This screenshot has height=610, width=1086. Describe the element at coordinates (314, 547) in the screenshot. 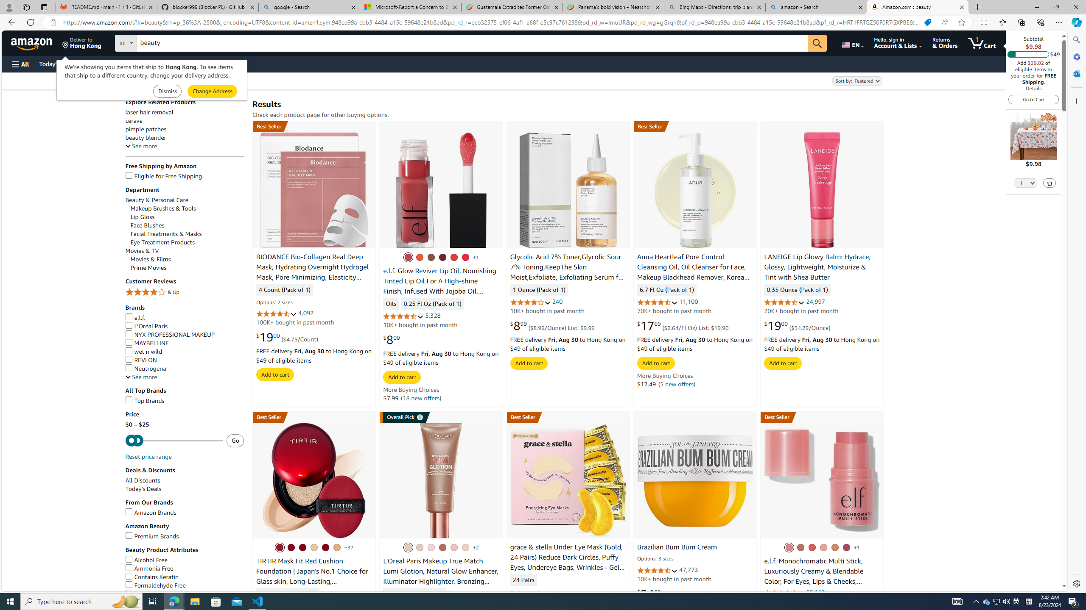

I see `21W Natural Ivory` at that location.